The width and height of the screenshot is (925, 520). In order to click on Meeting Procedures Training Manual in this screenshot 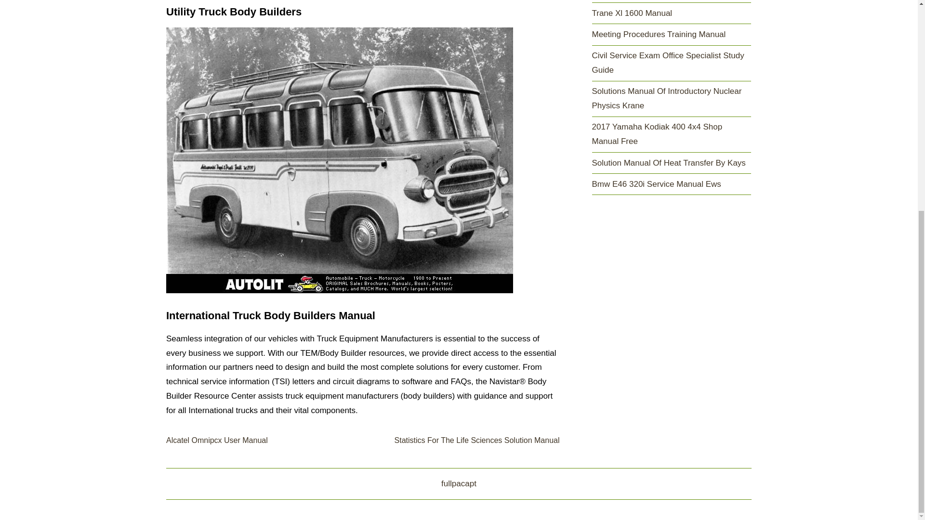, I will do `click(658, 34)`.